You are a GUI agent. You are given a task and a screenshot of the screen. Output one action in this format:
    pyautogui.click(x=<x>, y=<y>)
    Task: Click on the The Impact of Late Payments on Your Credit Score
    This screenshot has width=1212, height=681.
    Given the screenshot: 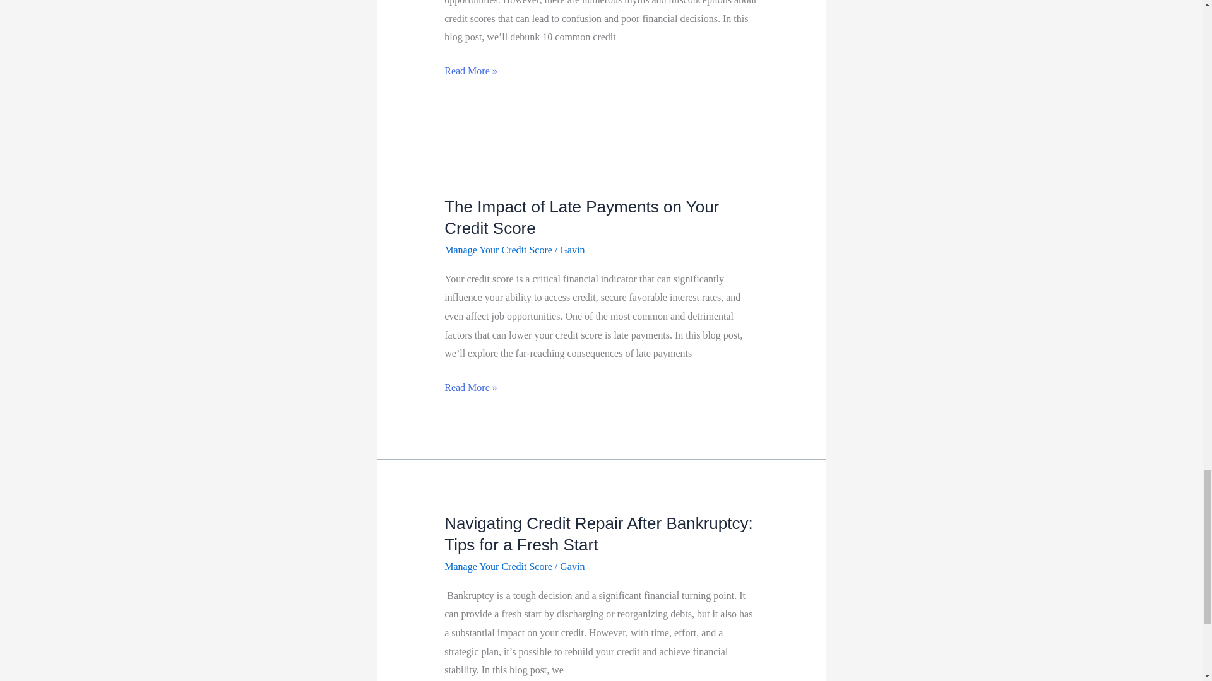 What is the action you would take?
    pyautogui.click(x=581, y=217)
    